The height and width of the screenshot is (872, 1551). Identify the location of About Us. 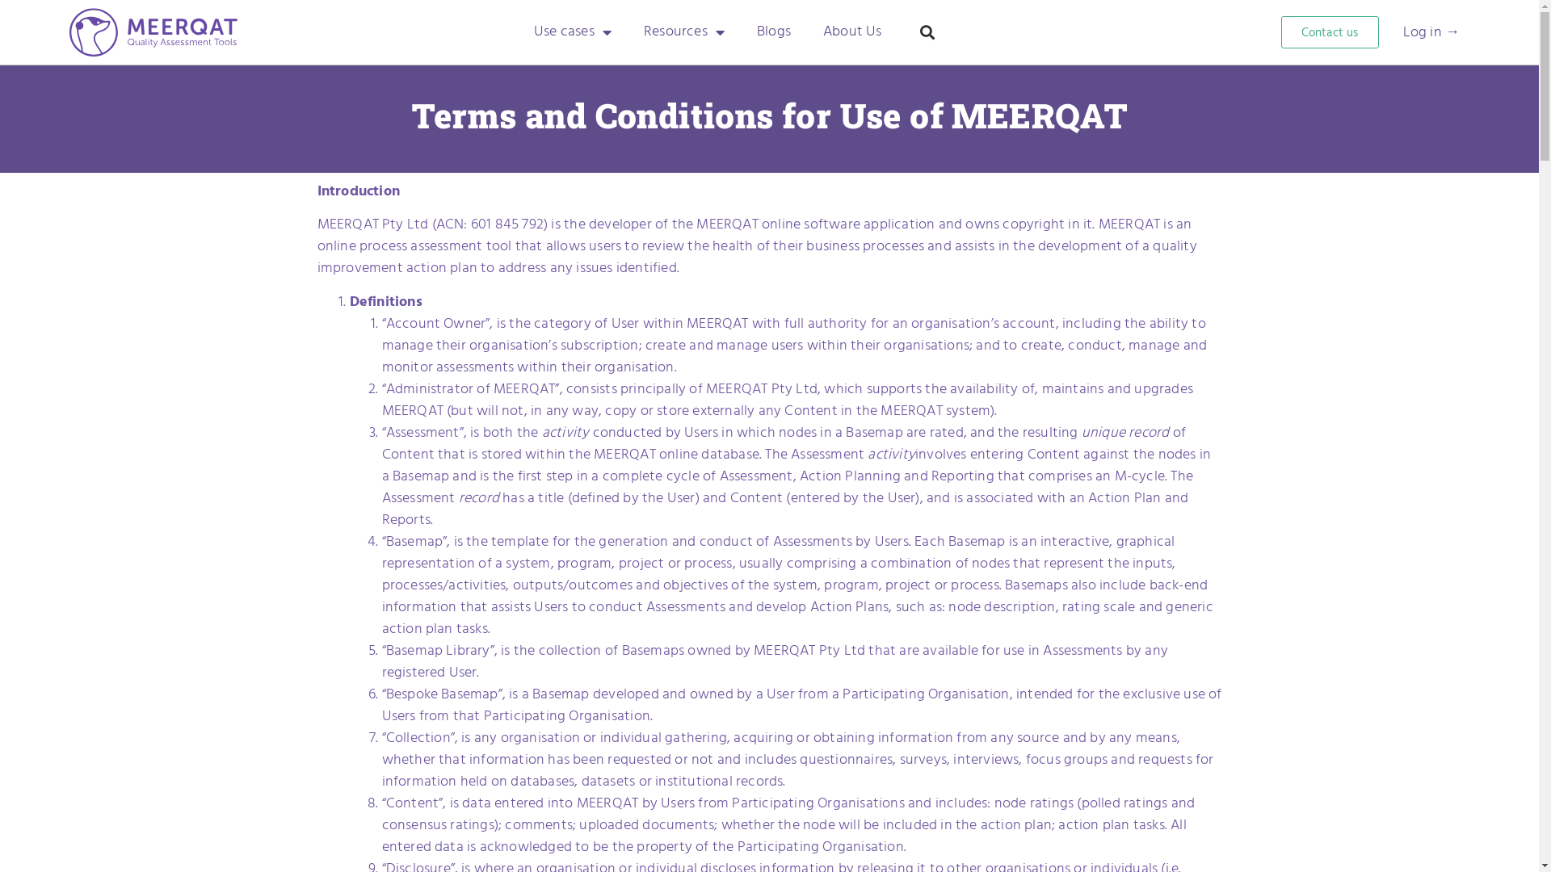
(852, 32).